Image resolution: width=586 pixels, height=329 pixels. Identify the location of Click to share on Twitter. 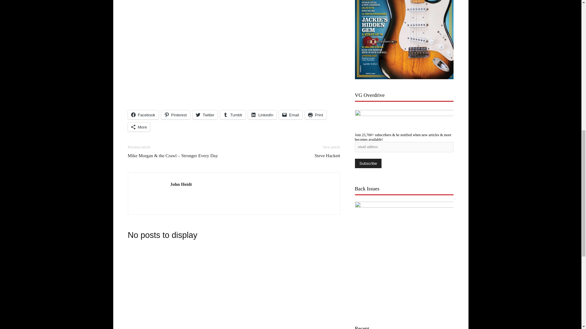
(205, 115).